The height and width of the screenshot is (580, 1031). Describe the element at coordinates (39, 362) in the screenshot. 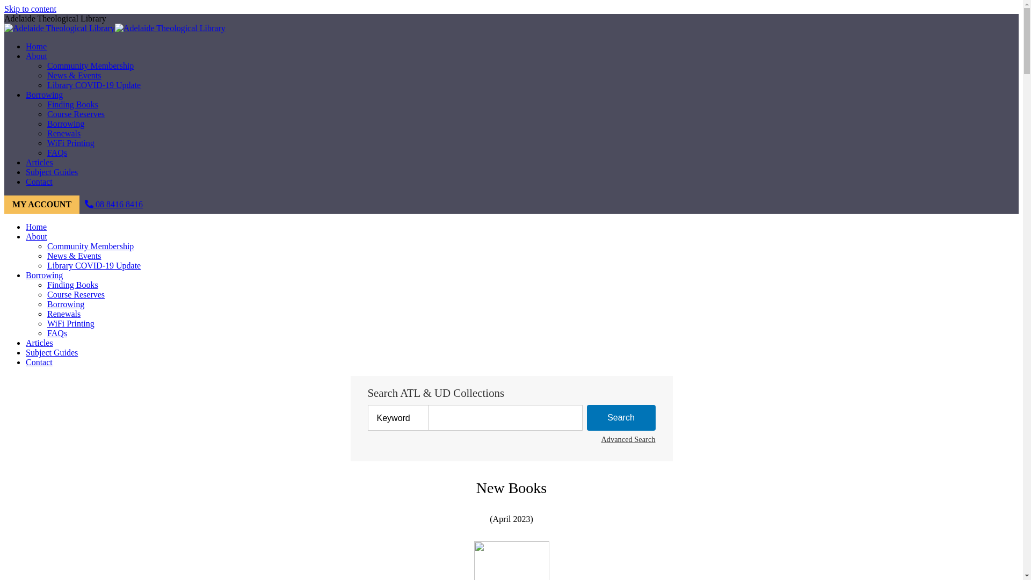

I see `Contact` at that location.